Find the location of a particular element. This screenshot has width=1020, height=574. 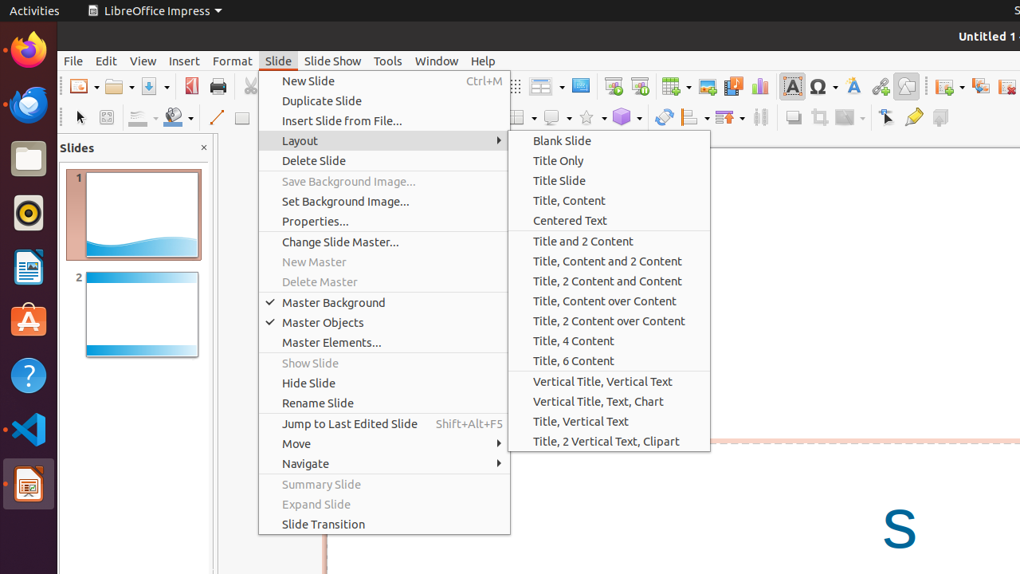

Format is located at coordinates (233, 61).